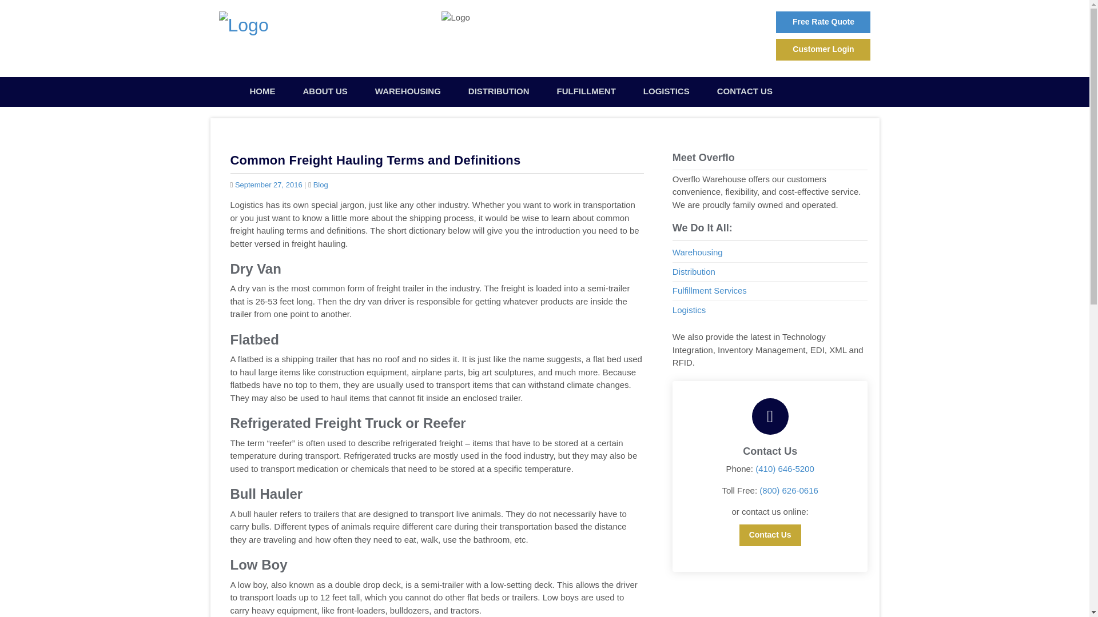  I want to click on Skip to content, so click(247, 83).